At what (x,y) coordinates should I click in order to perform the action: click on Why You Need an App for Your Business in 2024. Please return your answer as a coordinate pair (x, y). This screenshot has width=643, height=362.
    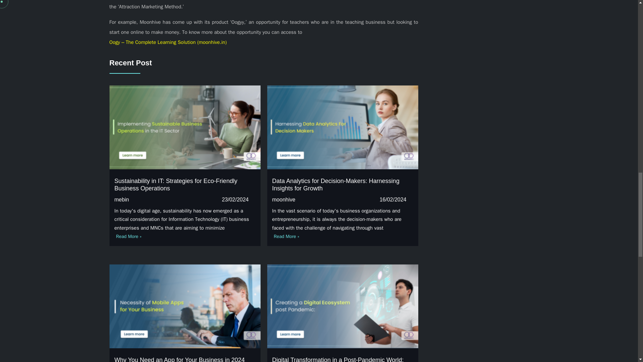
    Looking at the image, I should click on (180, 359).